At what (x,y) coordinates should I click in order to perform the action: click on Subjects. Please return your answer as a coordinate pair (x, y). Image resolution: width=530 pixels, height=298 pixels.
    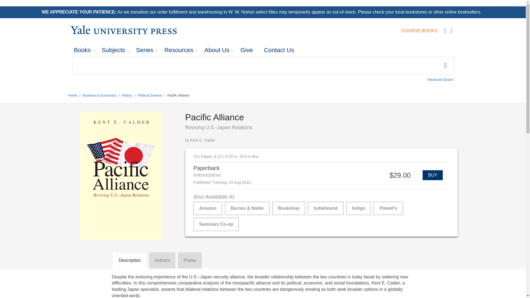
    Looking at the image, I should click on (113, 50).